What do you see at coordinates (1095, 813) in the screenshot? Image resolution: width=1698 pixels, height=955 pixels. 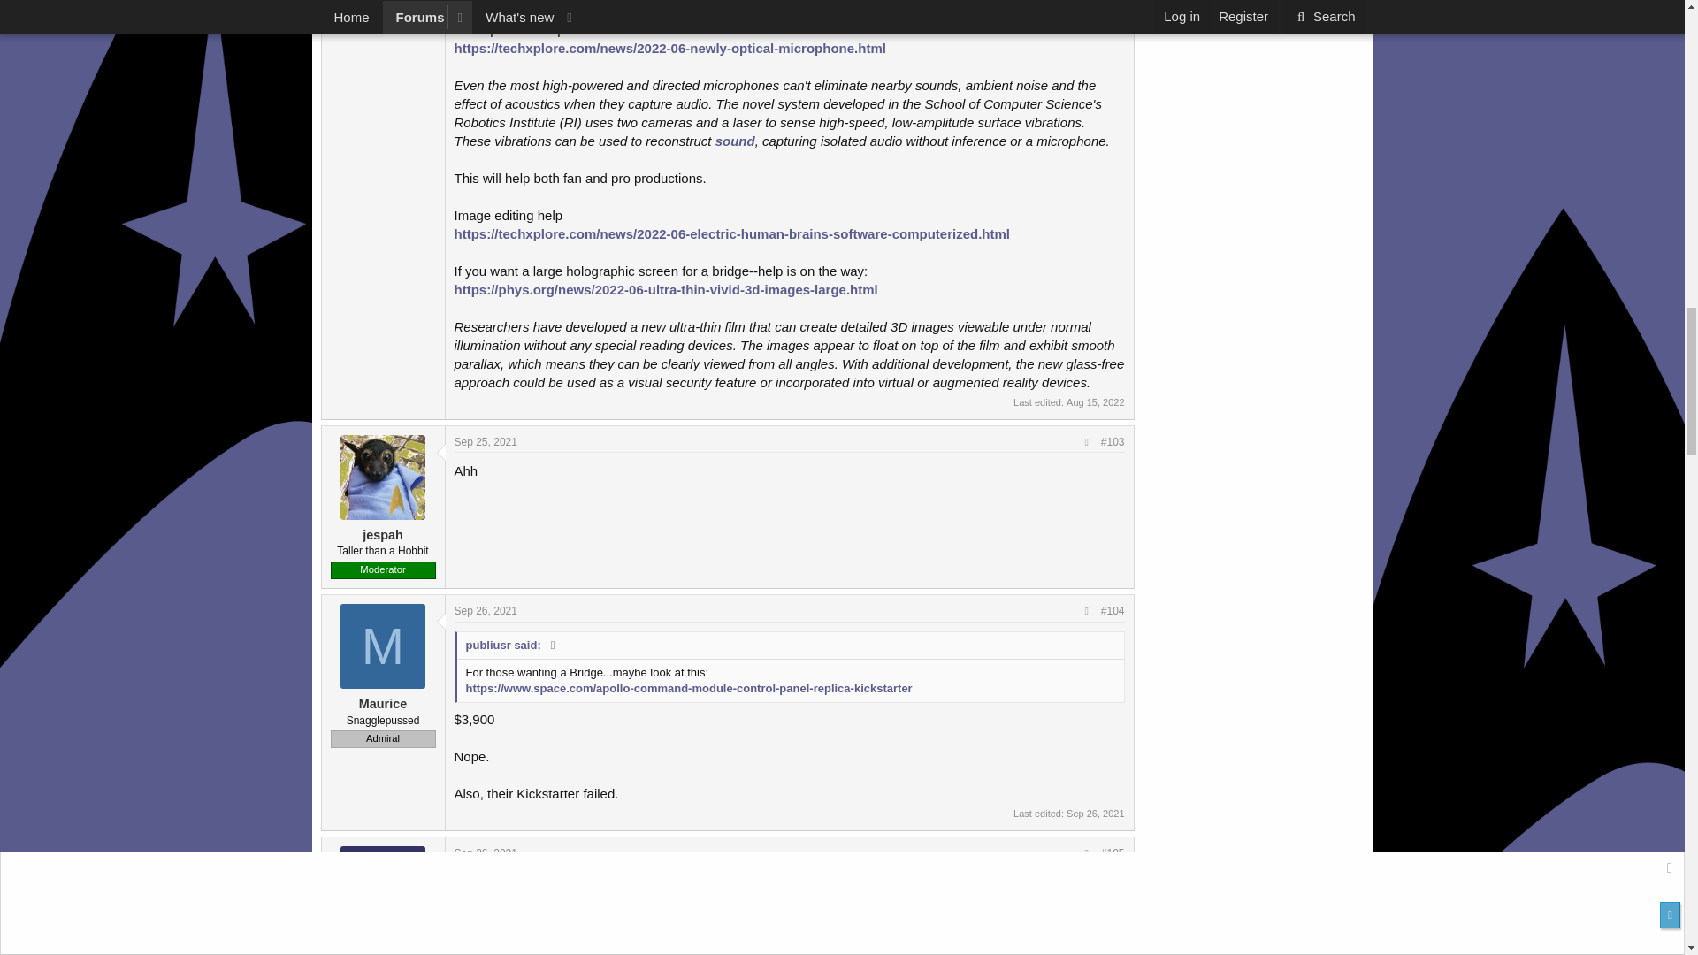 I see `Sep 26, 2021 at 2:50 AM` at bounding box center [1095, 813].